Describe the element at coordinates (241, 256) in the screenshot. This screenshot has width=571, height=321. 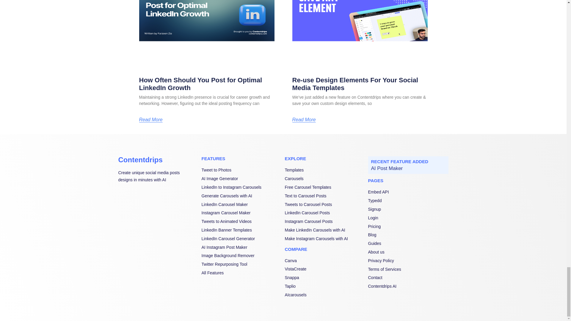
I see `Image Background Remover` at that location.